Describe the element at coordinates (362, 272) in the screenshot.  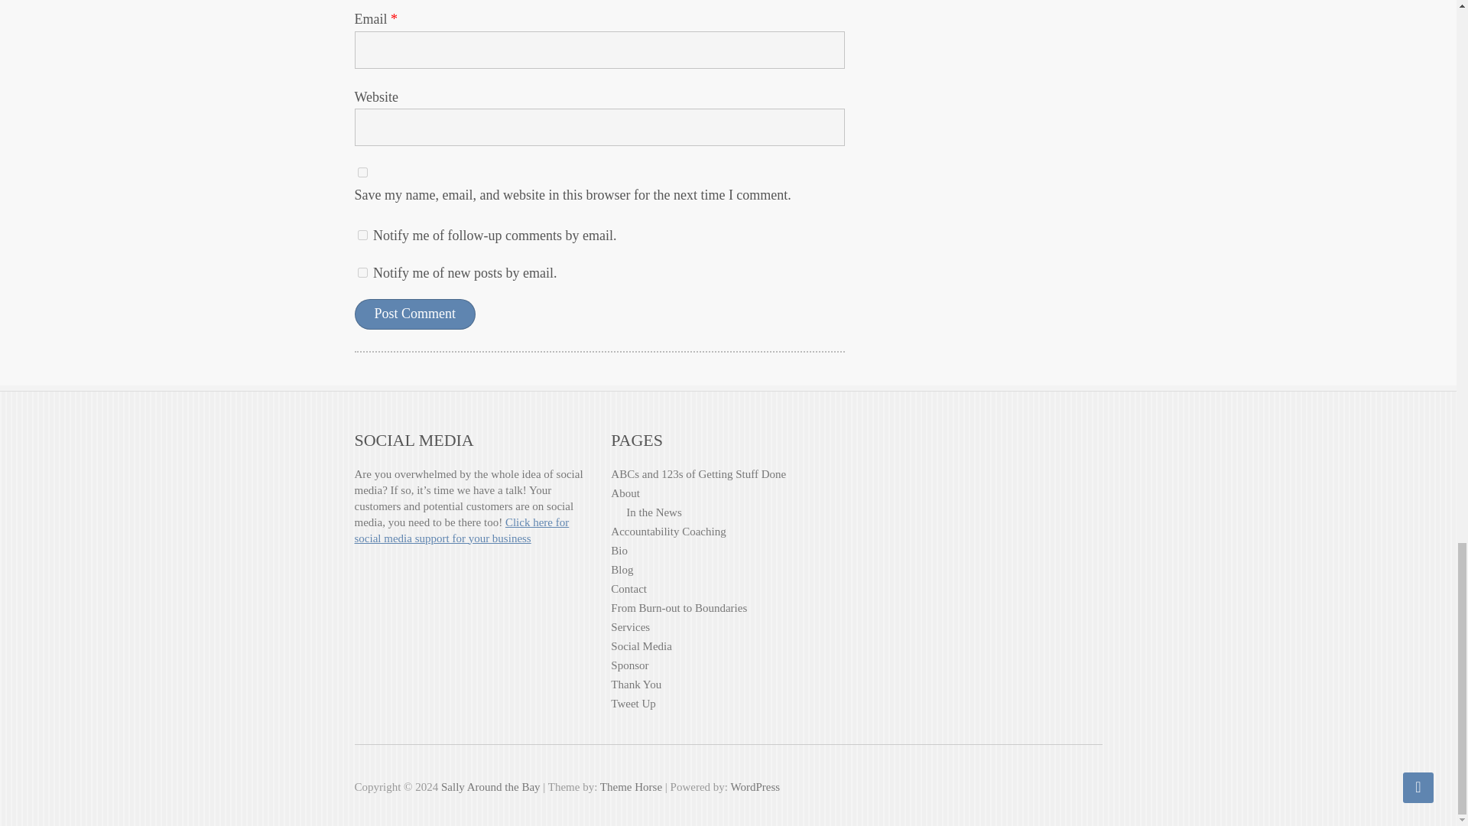
I see `subscribe` at that location.